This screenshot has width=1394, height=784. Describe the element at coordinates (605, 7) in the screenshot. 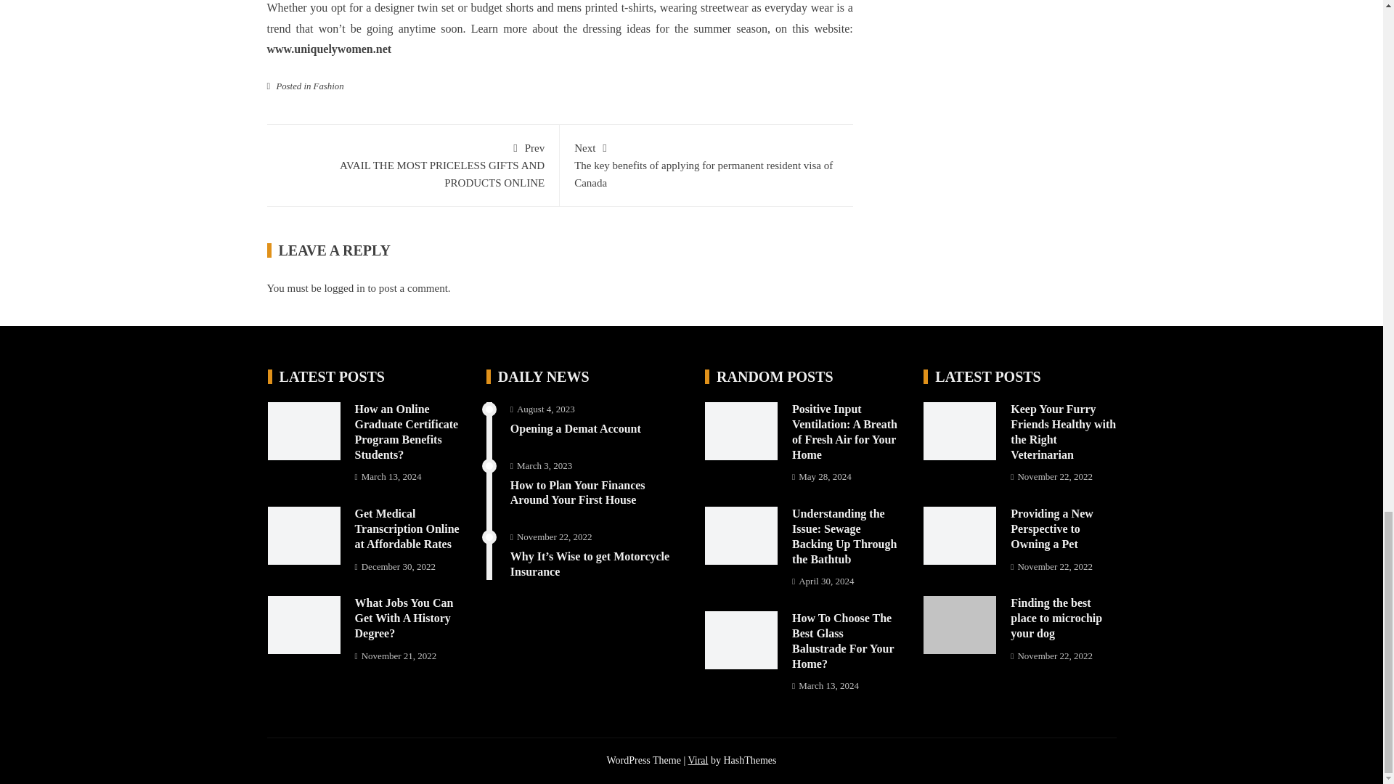

I see `mens printed t-shirts` at that location.